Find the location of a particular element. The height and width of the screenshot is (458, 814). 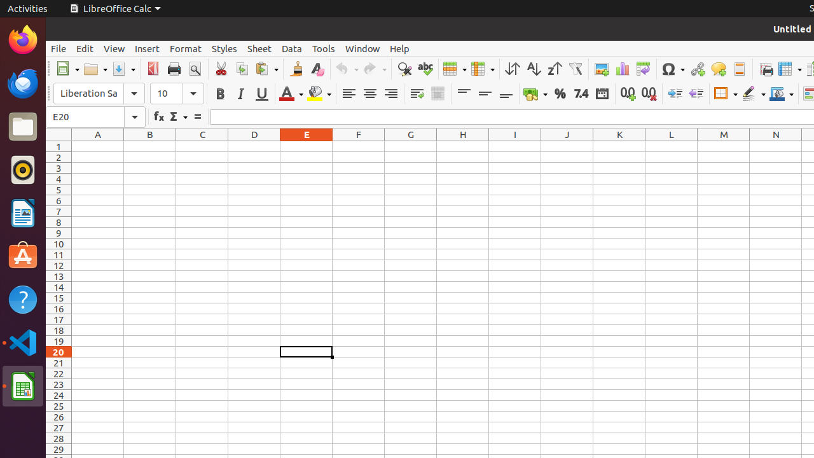

Thunderbird Mail is located at coordinates (23, 83).